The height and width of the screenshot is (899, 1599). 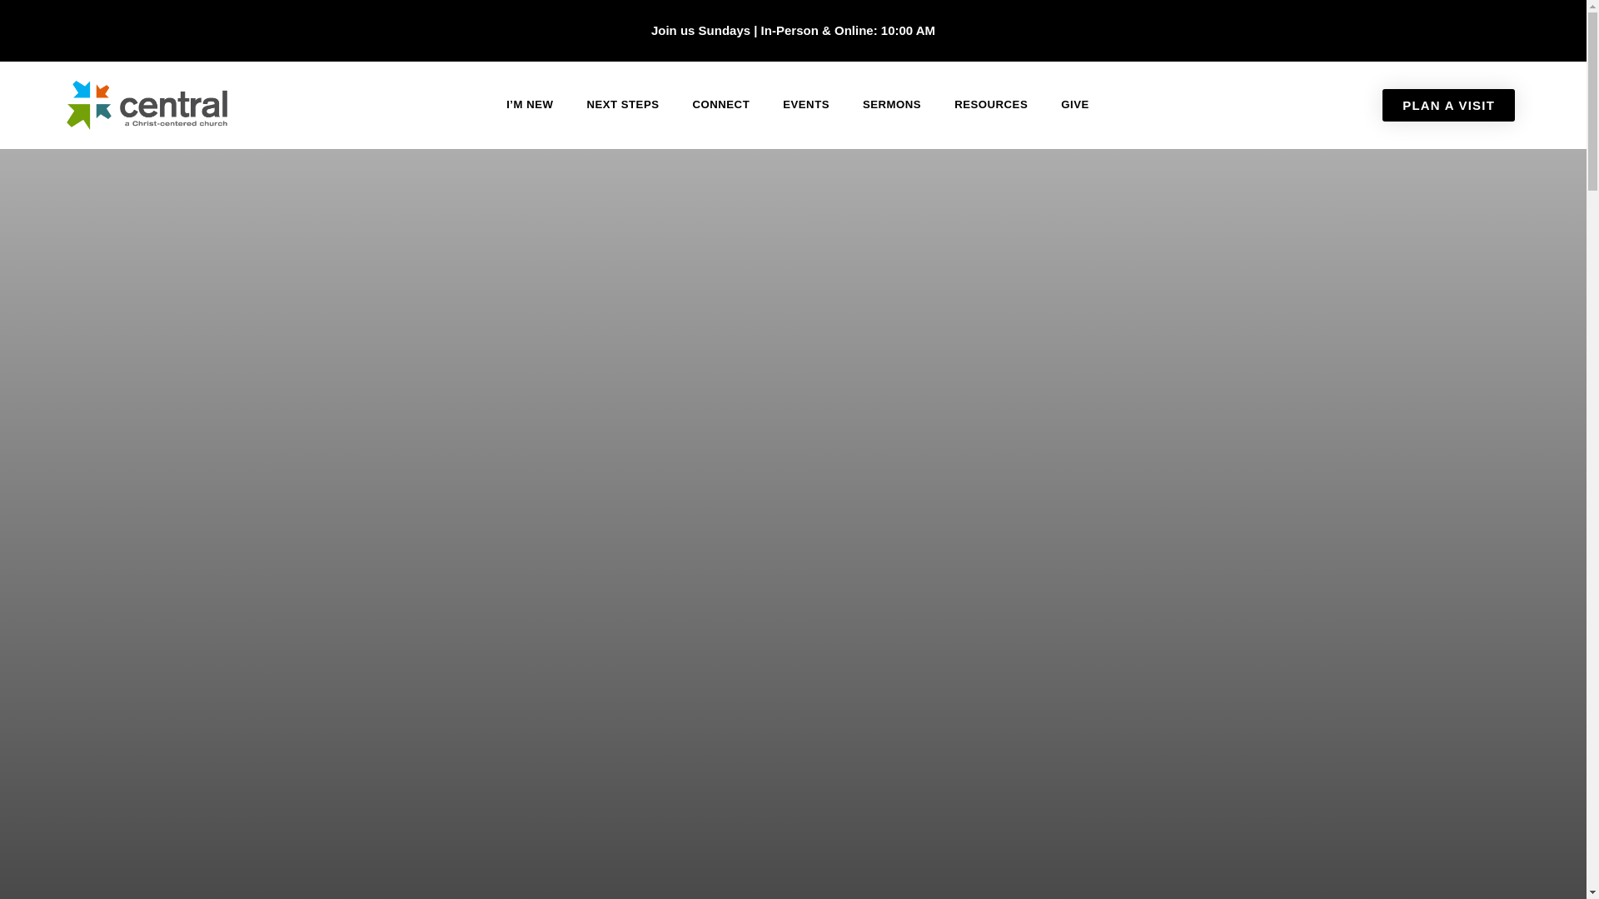 I want to click on GIVE, so click(x=1074, y=104).